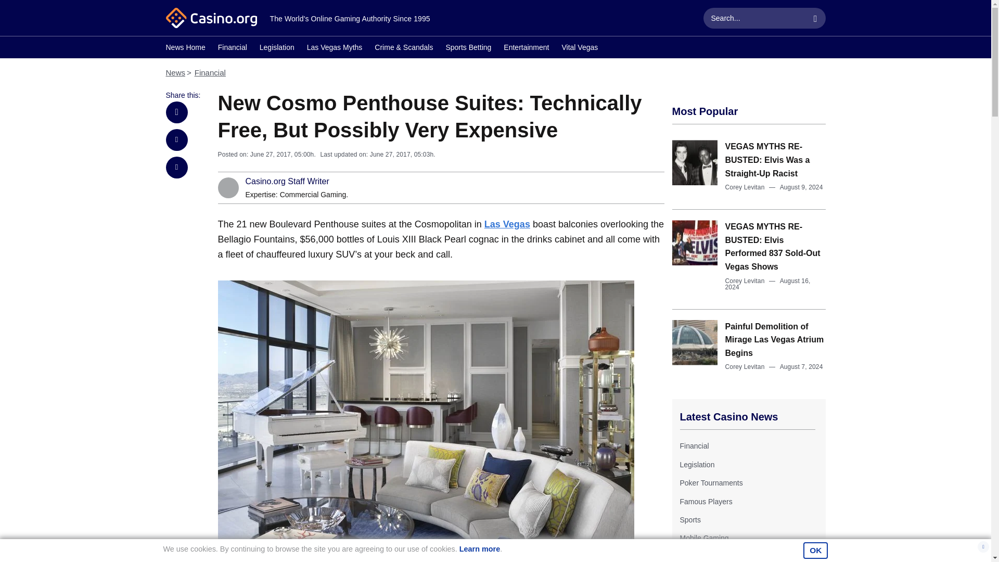  What do you see at coordinates (711, 483) in the screenshot?
I see `Poker Tournaments` at bounding box center [711, 483].